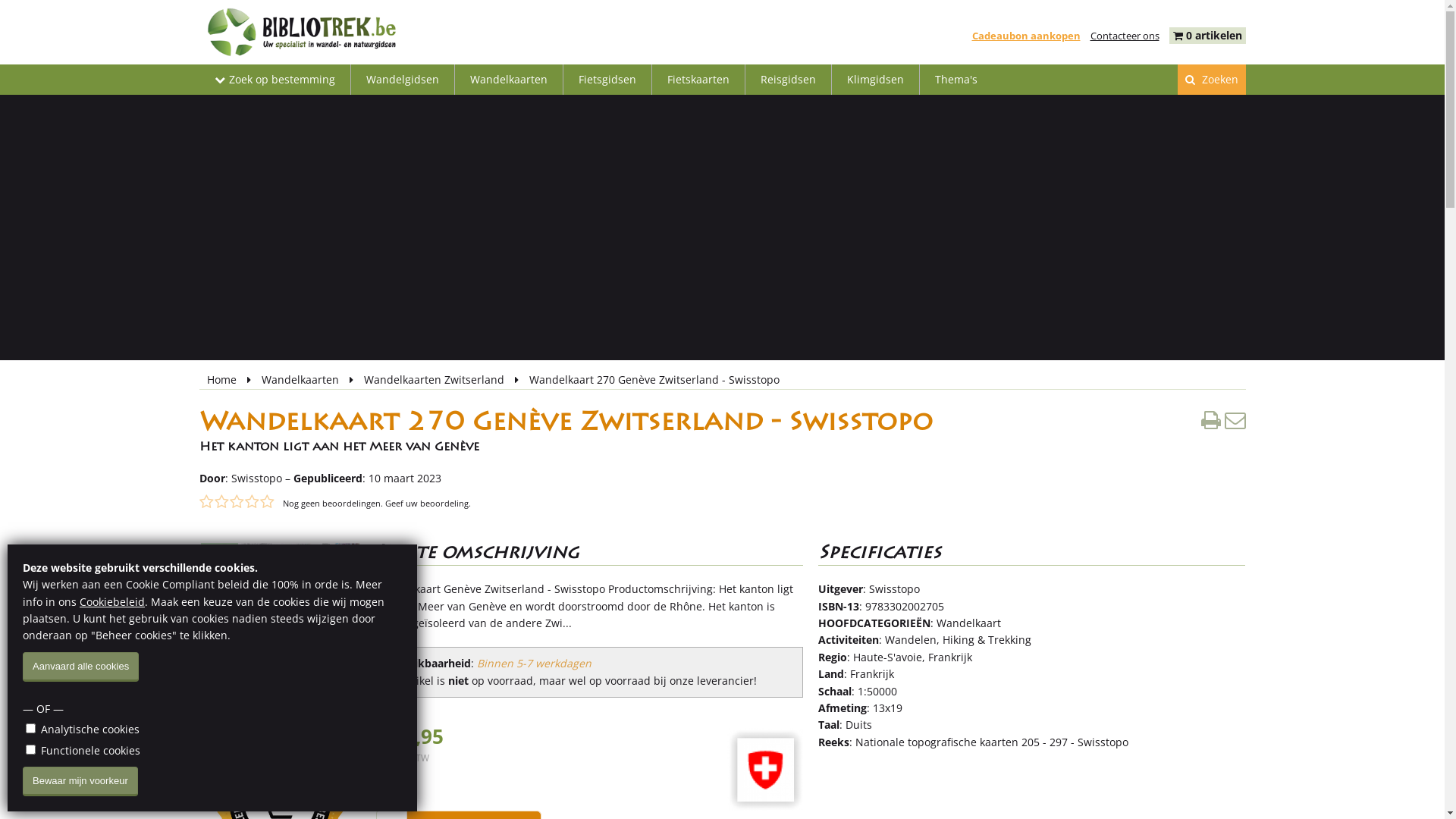  What do you see at coordinates (698, 80) in the screenshot?
I see `Fietskaarten` at bounding box center [698, 80].